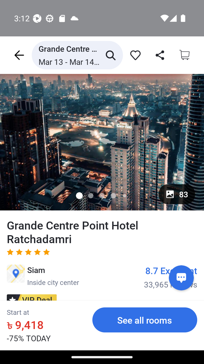 The width and height of the screenshot is (204, 364). Describe the element at coordinates (177, 194) in the screenshot. I see `83` at that location.